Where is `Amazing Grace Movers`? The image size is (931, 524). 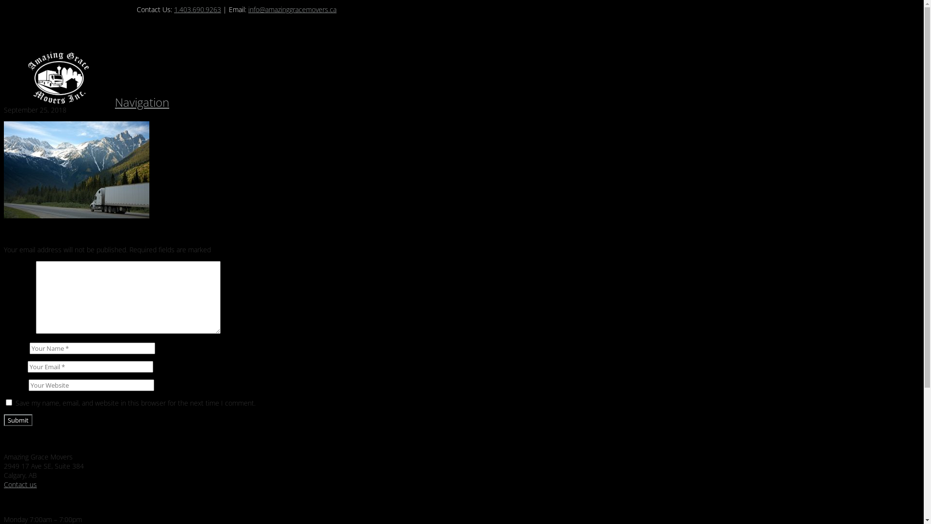
Amazing Grace Movers is located at coordinates (58, 88).